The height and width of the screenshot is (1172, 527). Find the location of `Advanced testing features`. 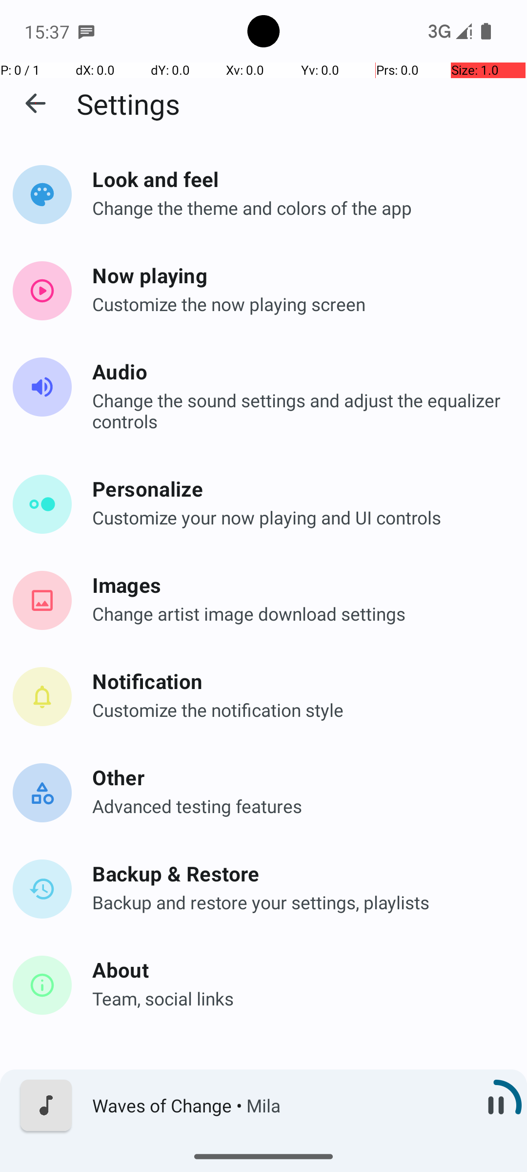

Advanced testing features is located at coordinates (298, 806).